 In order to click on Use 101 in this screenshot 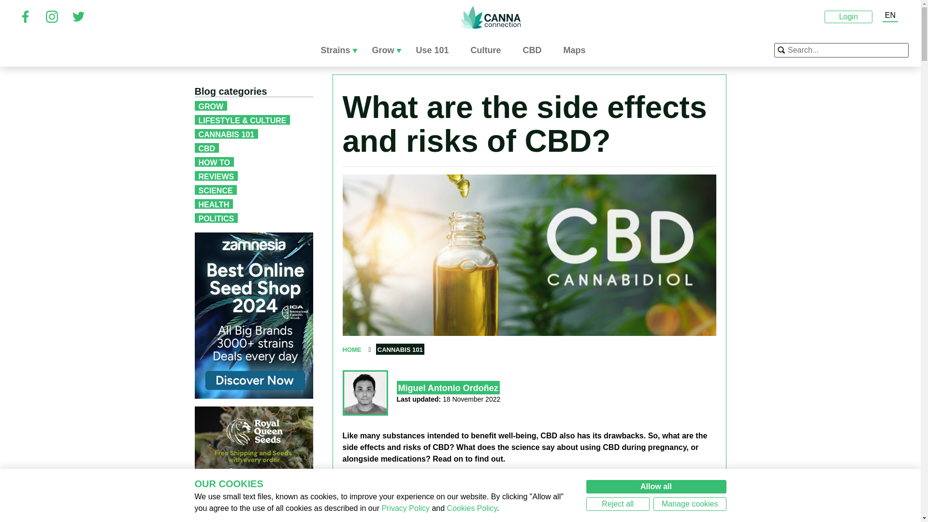, I will do `click(435, 50)`.